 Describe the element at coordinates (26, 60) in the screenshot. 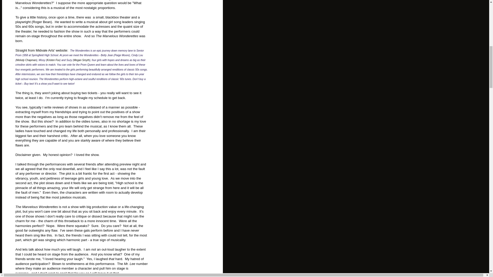

I see `Melody Chapman` at that location.